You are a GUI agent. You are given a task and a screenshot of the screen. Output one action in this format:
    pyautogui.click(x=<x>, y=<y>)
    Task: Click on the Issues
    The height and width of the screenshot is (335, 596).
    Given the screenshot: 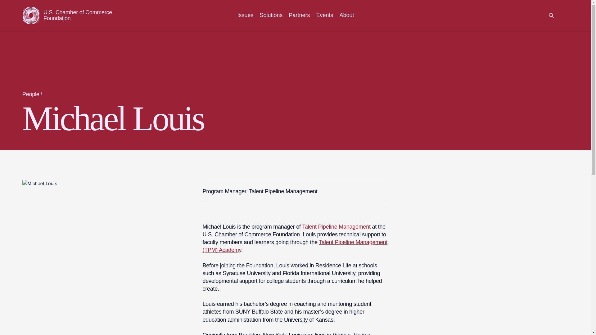 What is the action you would take?
    pyautogui.click(x=245, y=15)
    